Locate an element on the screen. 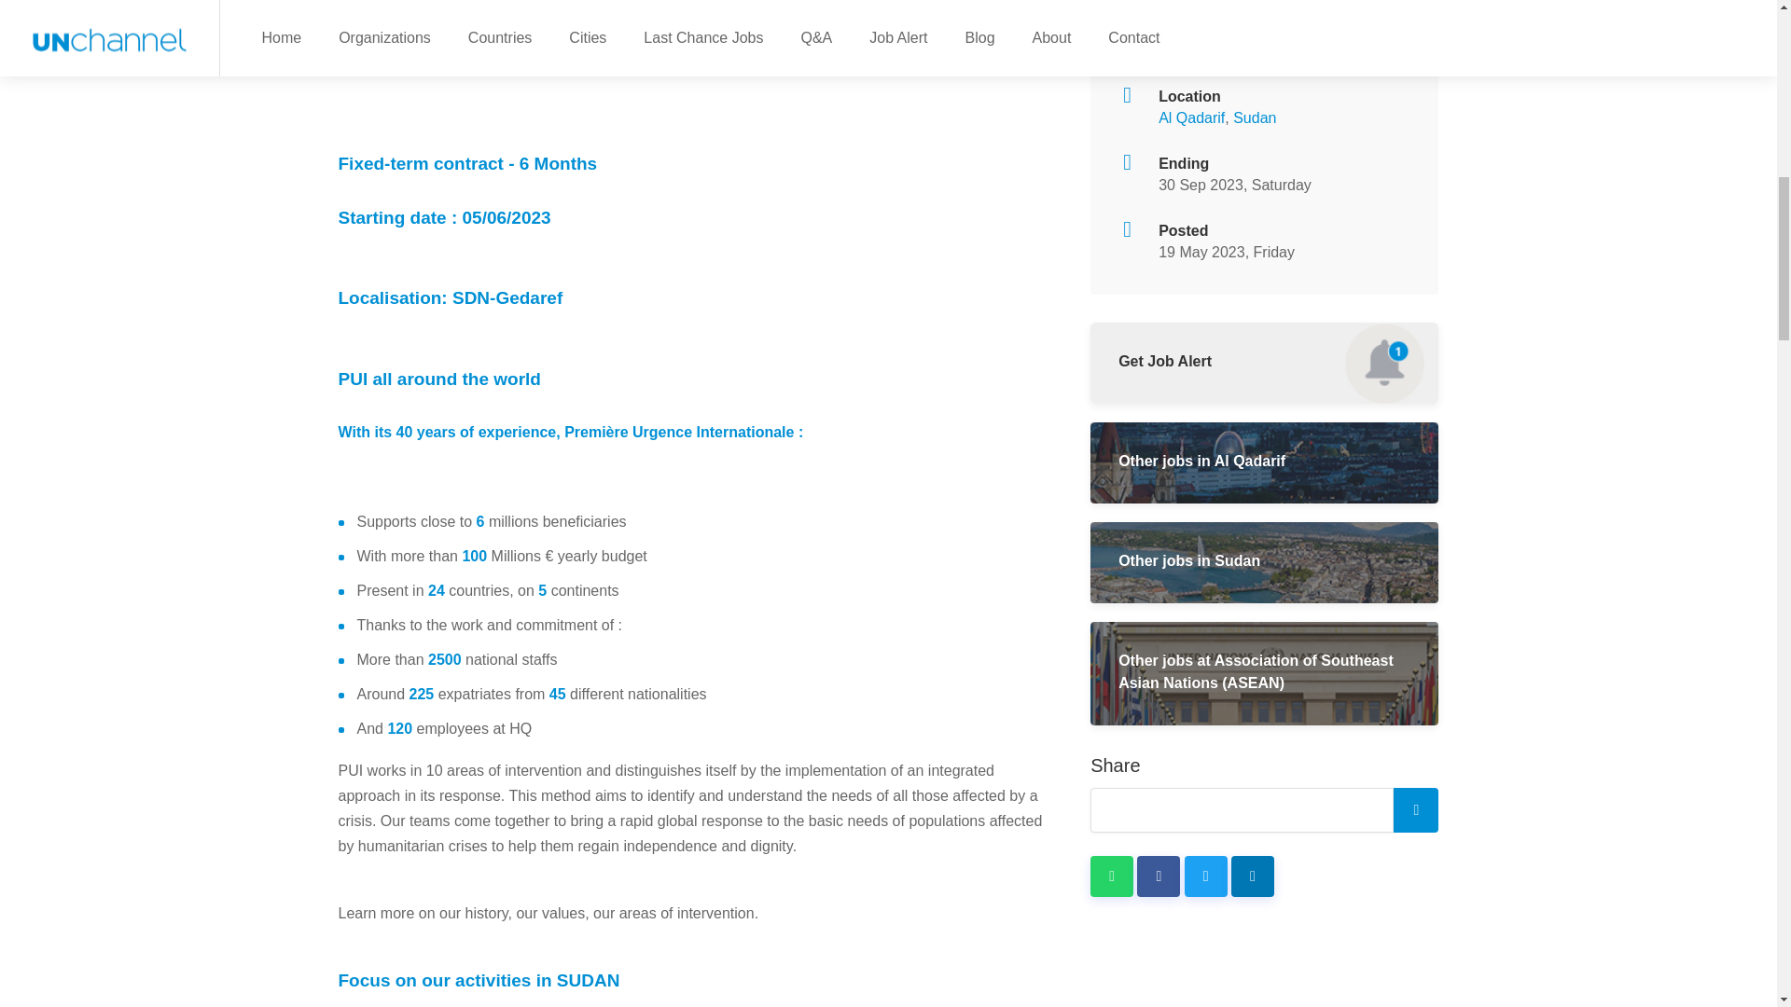 This screenshot has width=1791, height=1007. Other jobs in Al Qadarif is located at coordinates (1264, 462).